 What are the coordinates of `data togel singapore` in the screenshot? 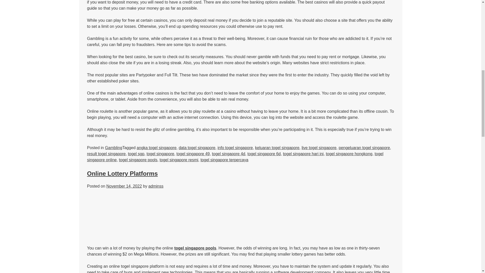 It's located at (197, 148).